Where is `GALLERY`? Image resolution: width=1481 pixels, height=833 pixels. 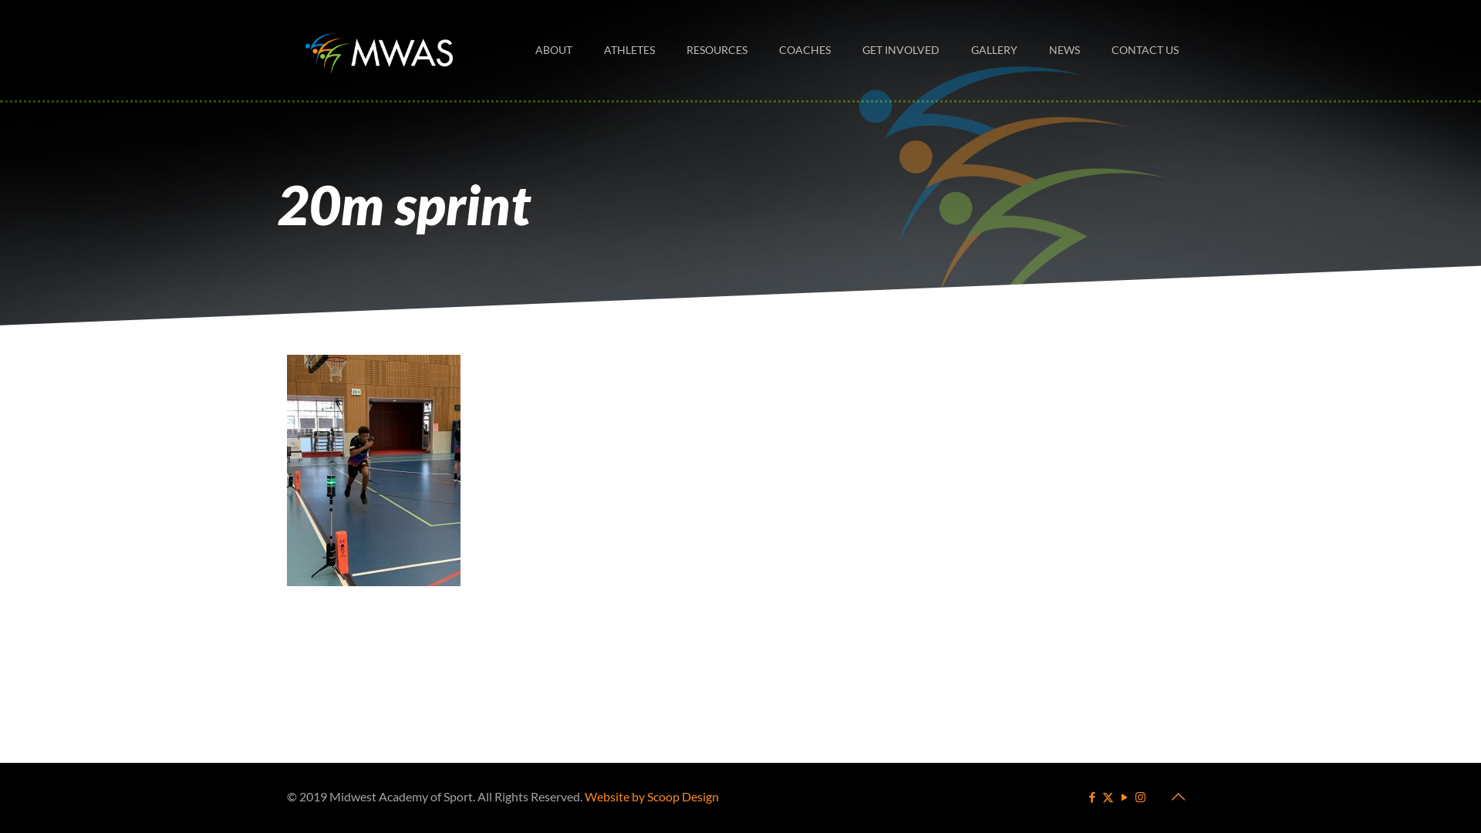
GALLERY is located at coordinates (995, 50).